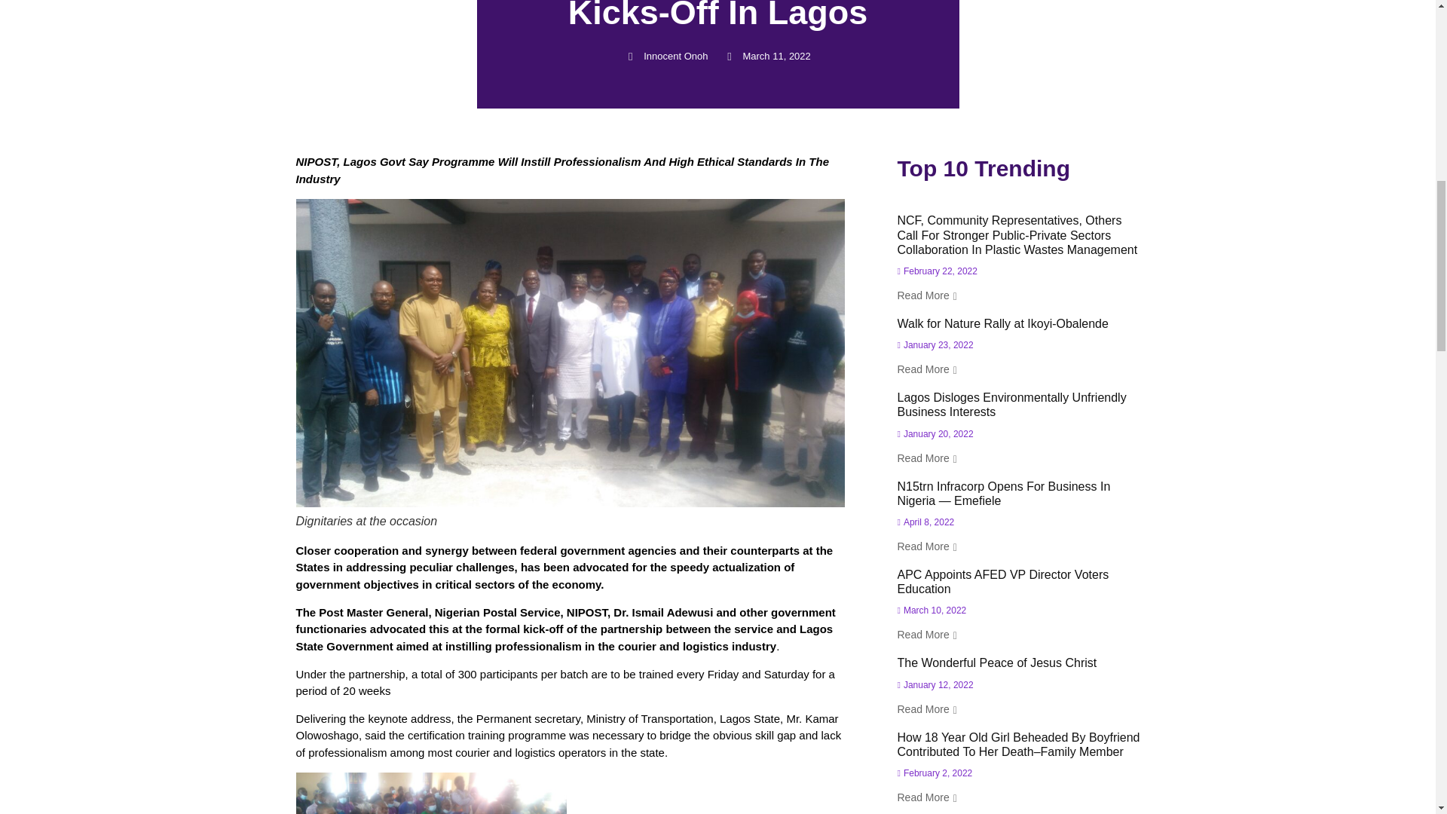 The height and width of the screenshot is (814, 1447). What do you see at coordinates (767, 56) in the screenshot?
I see `March 11, 2022` at bounding box center [767, 56].